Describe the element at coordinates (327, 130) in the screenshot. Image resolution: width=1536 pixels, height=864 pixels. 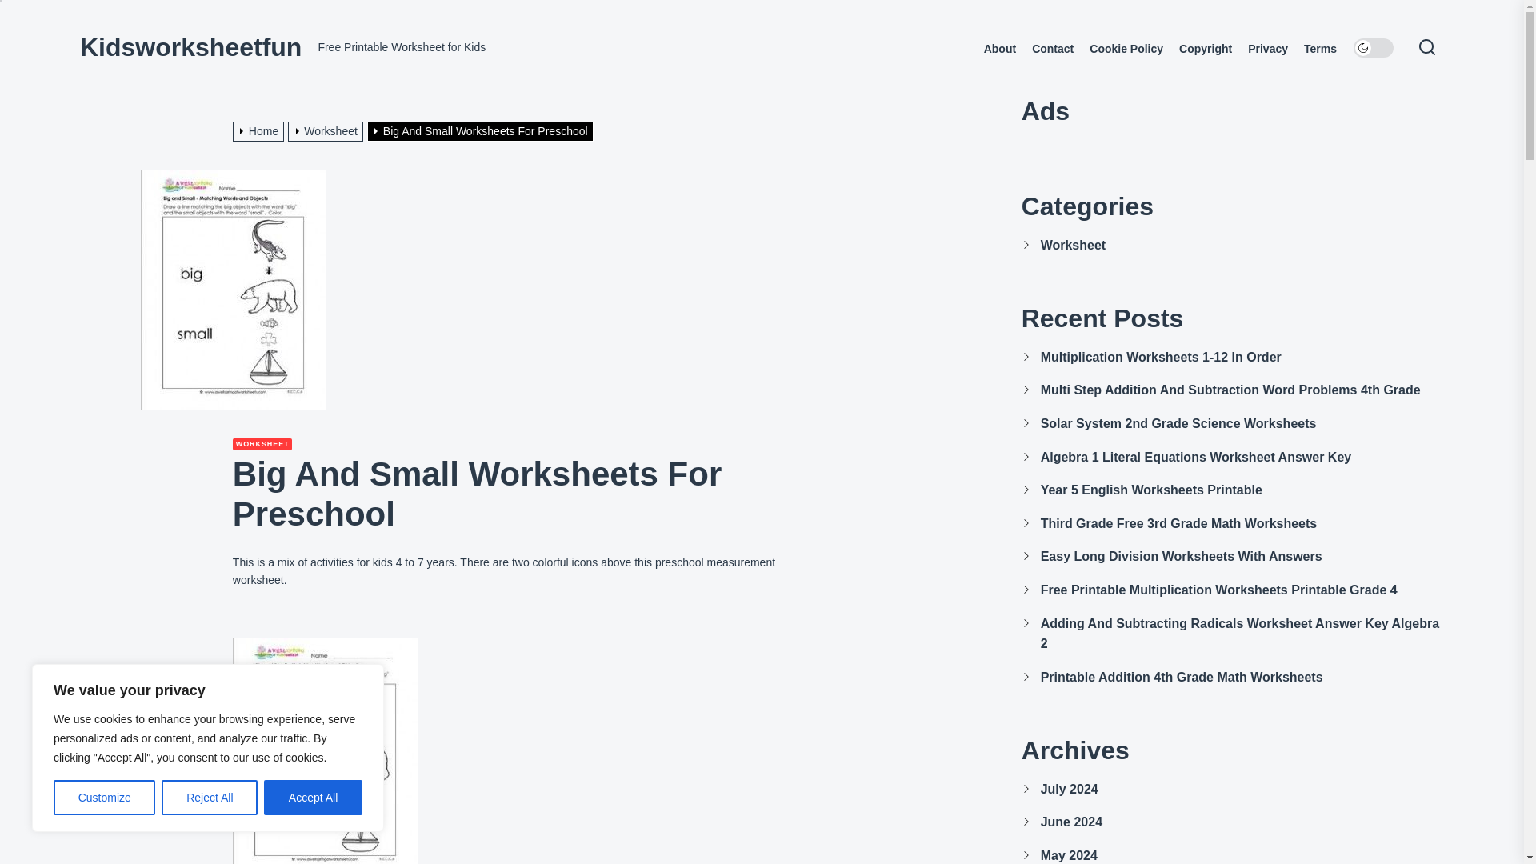
I see `Worksheet` at that location.